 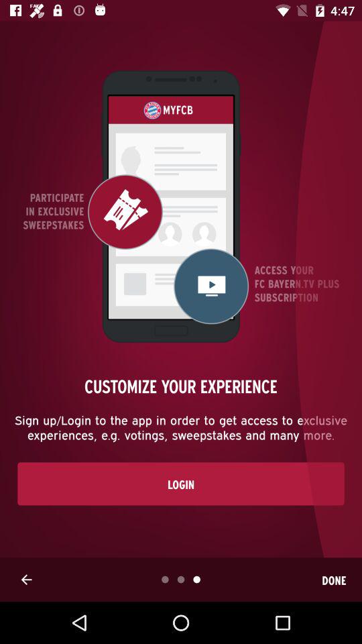 I want to click on turn off the icon below the login item, so click(x=26, y=580).